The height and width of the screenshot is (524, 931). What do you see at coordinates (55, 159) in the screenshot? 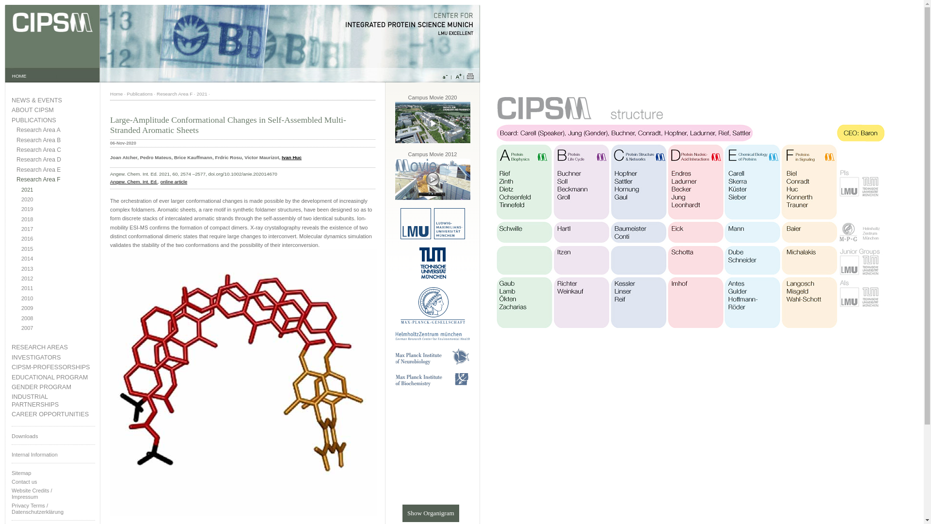
I see `Research Area D` at bounding box center [55, 159].